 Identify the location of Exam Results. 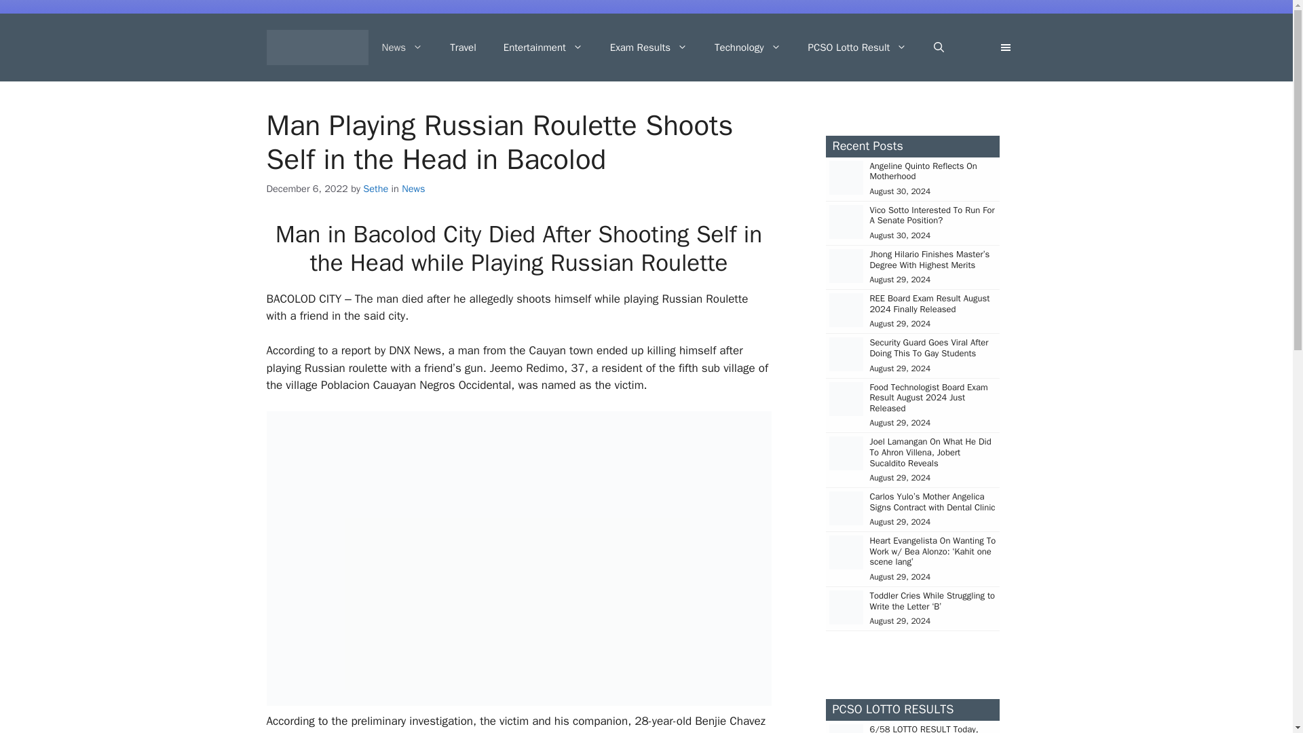
(649, 48).